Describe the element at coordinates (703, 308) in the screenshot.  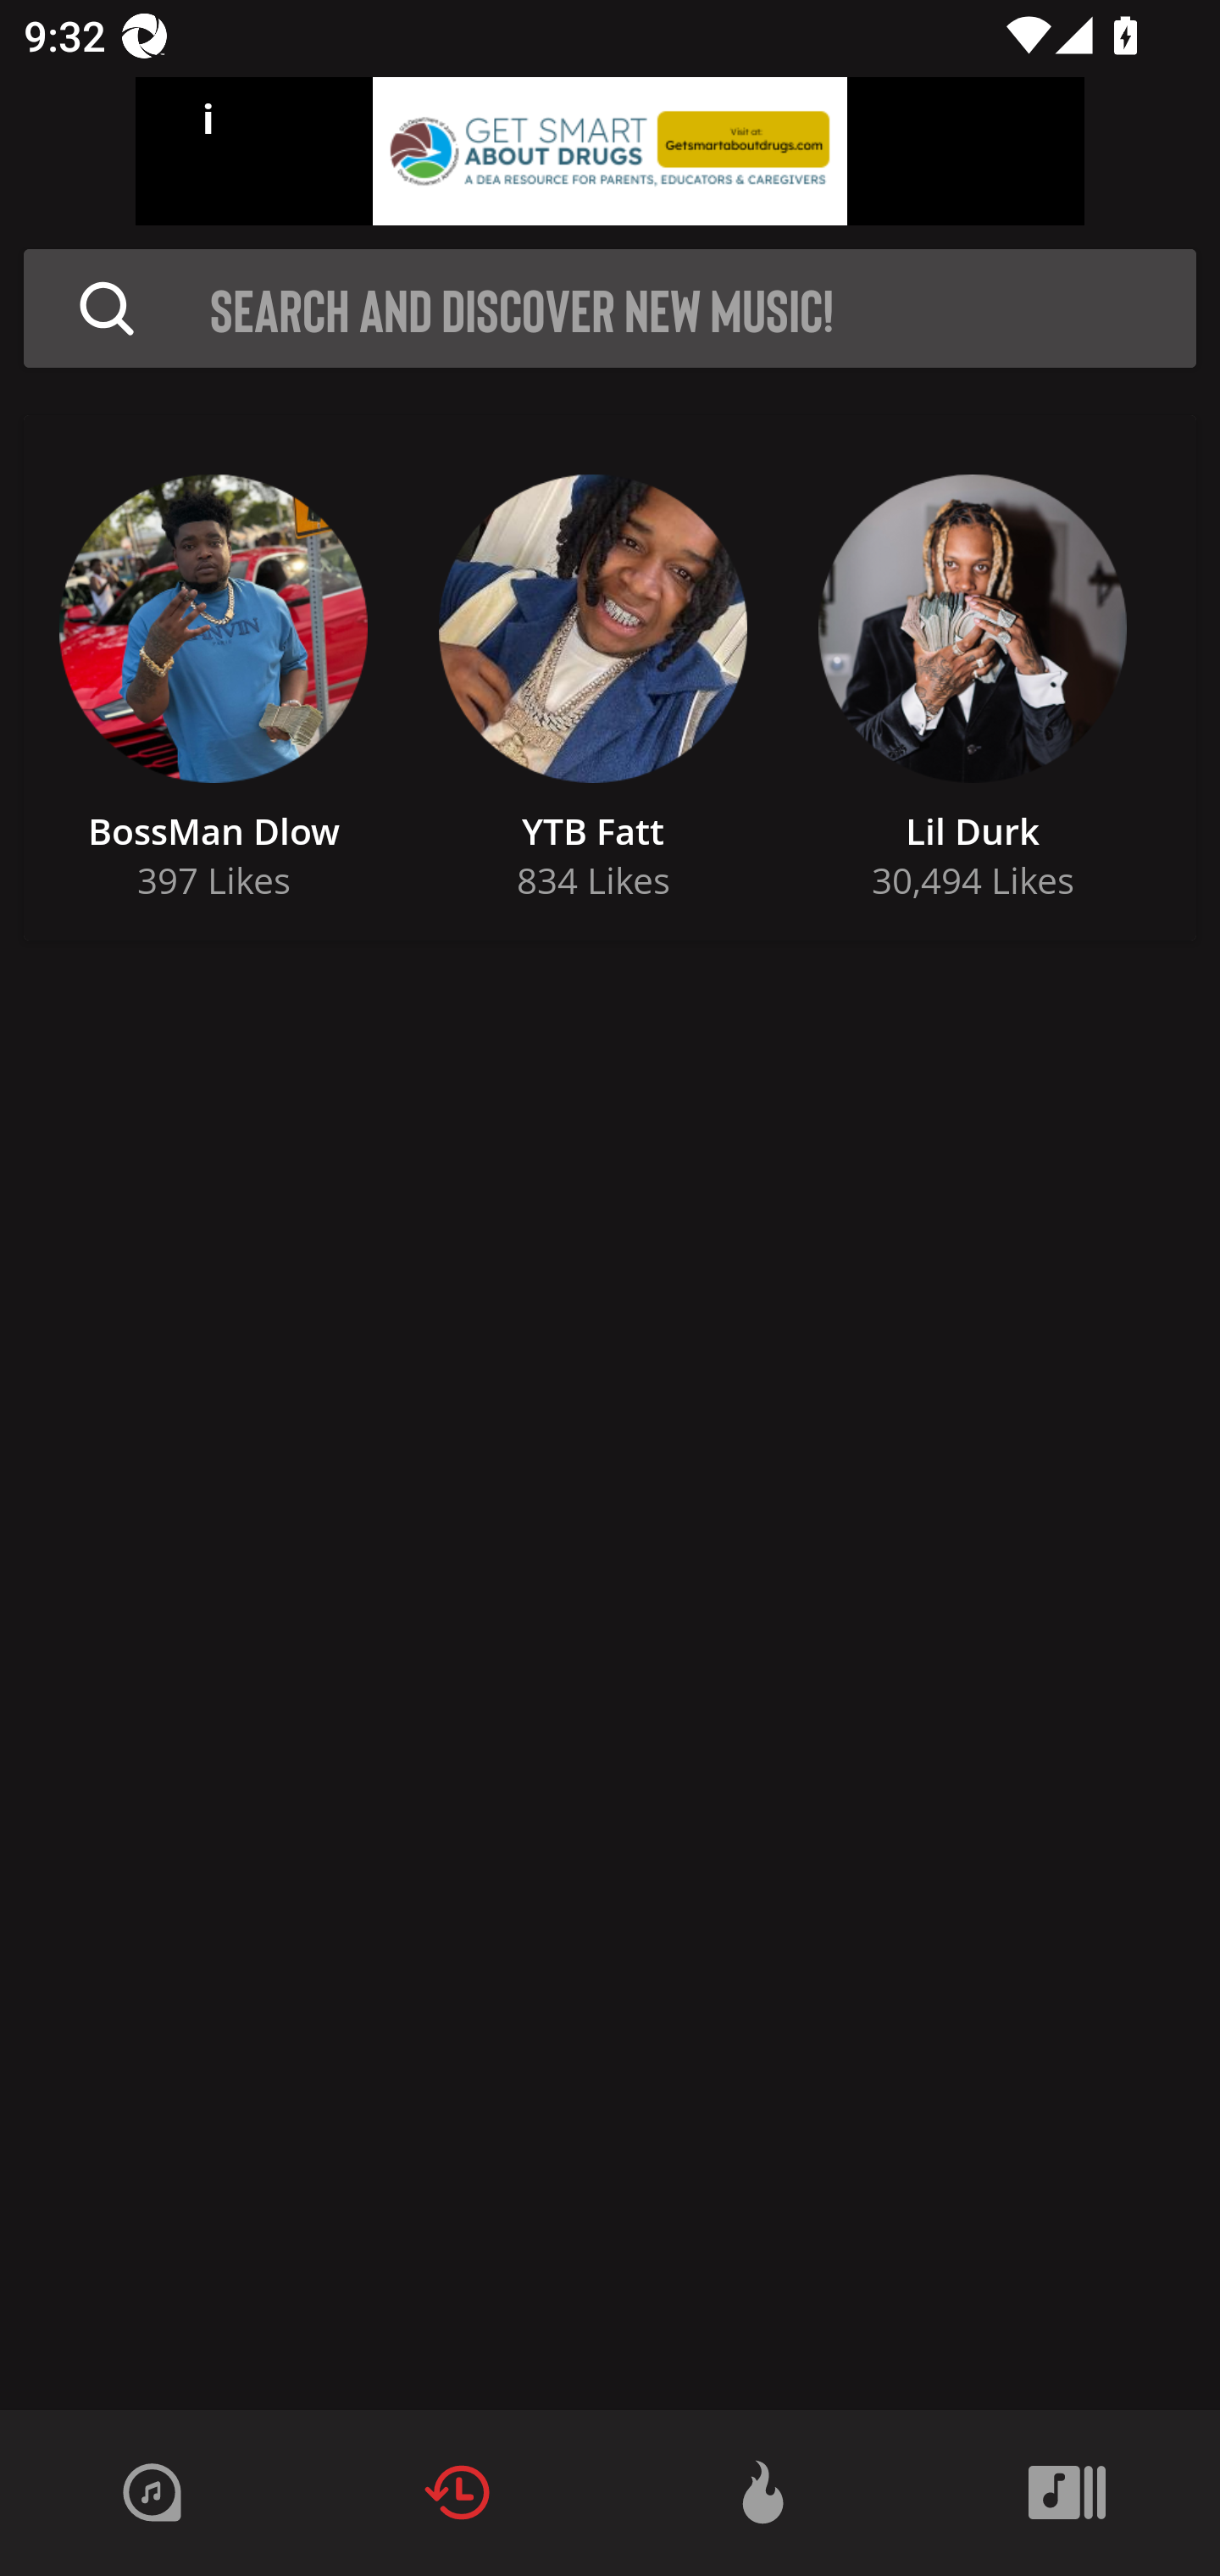
I see `SEARCH AND DISCOVER NEW MUSIC!` at that location.